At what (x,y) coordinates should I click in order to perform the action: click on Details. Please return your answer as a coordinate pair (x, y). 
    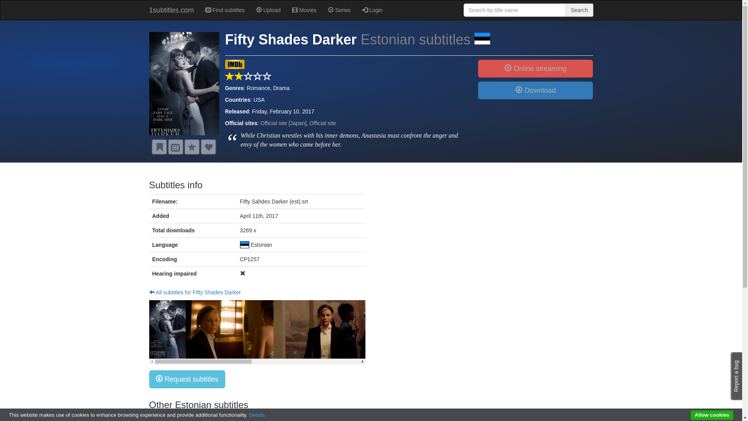
    Looking at the image, I should click on (257, 415).